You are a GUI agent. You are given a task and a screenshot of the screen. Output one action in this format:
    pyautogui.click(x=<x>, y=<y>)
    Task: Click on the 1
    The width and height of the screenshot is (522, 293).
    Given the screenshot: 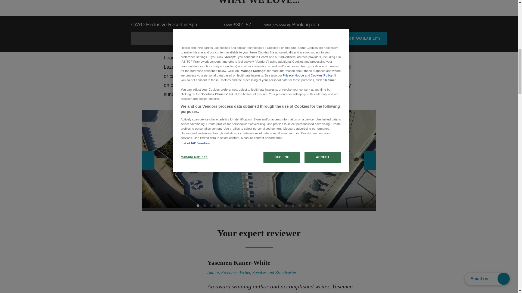 What is the action you would take?
    pyautogui.click(x=197, y=205)
    